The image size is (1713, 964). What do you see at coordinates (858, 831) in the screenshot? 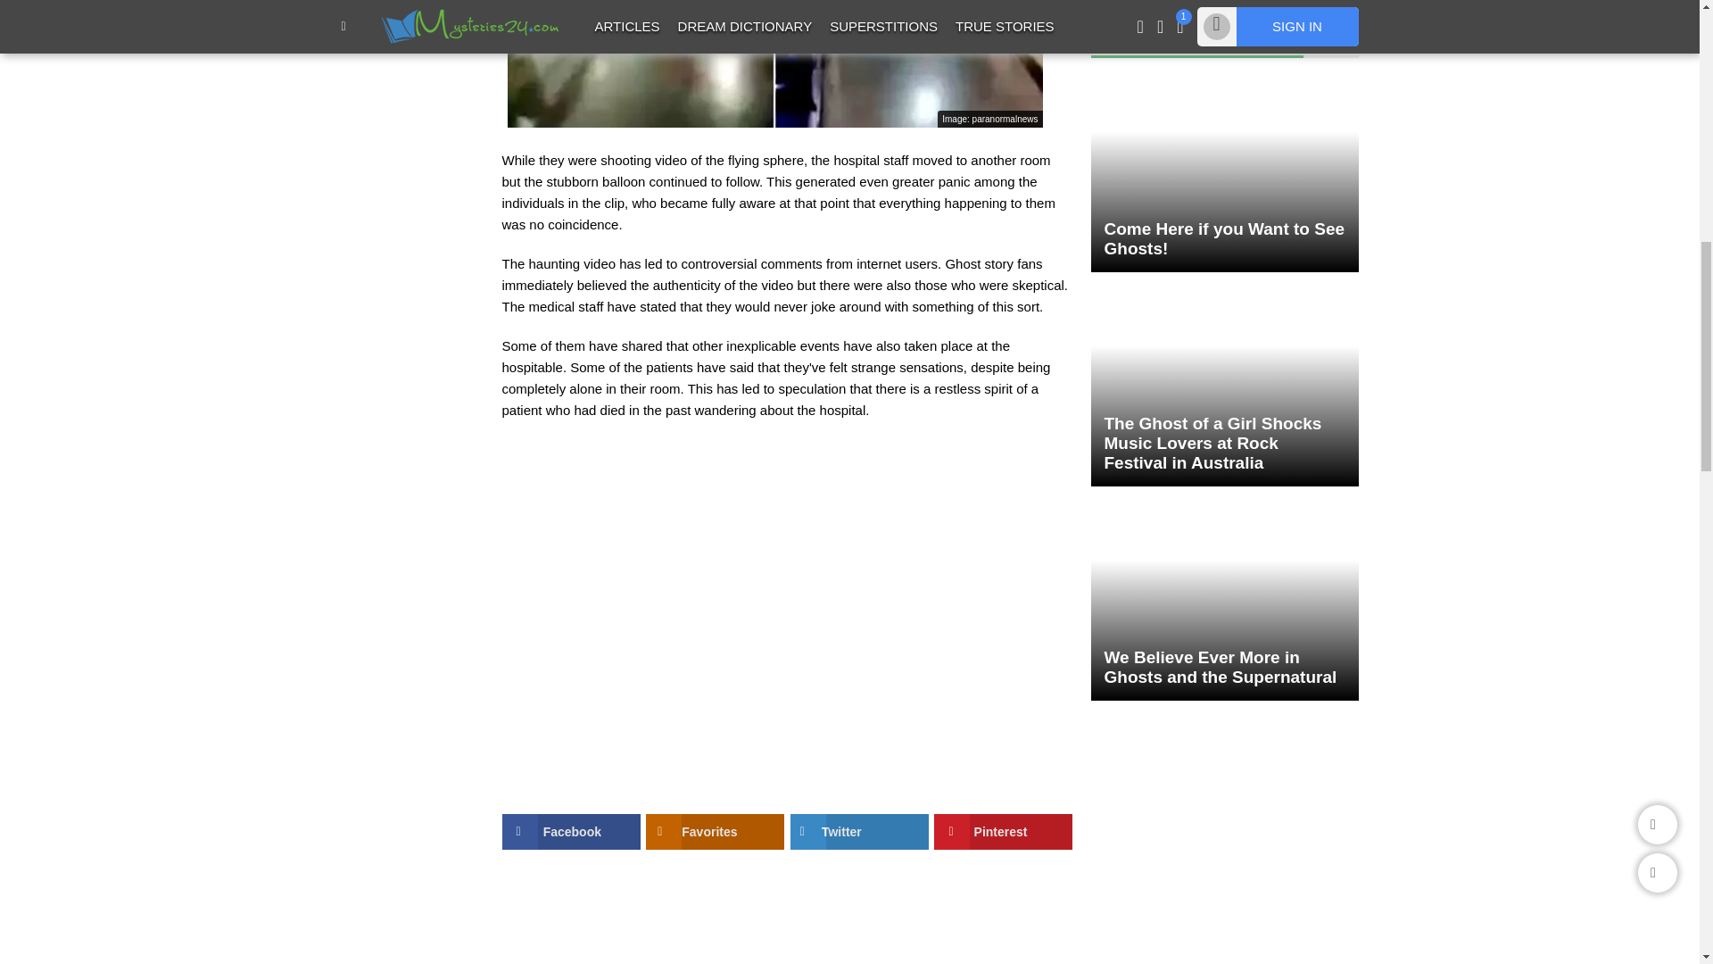
I see `Share this page on Twitter` at bounding box center [858, 831].